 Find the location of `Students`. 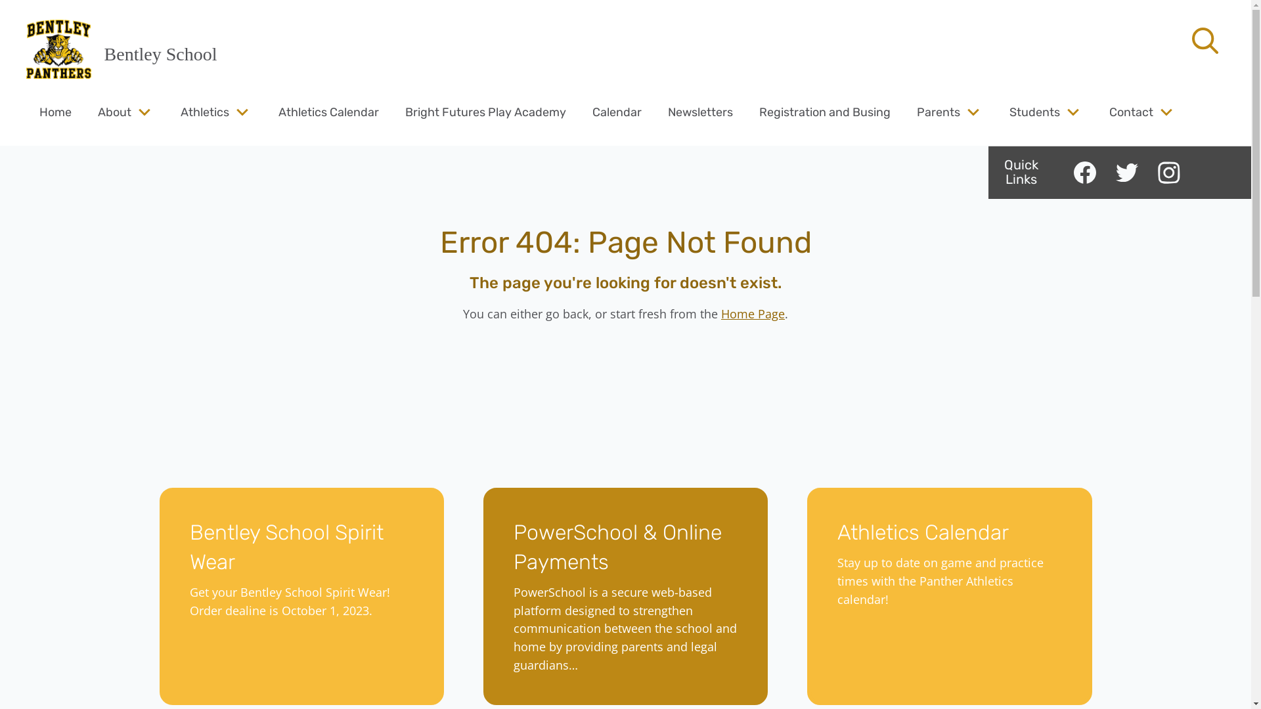

Students is located at coordinates (1035, 112).